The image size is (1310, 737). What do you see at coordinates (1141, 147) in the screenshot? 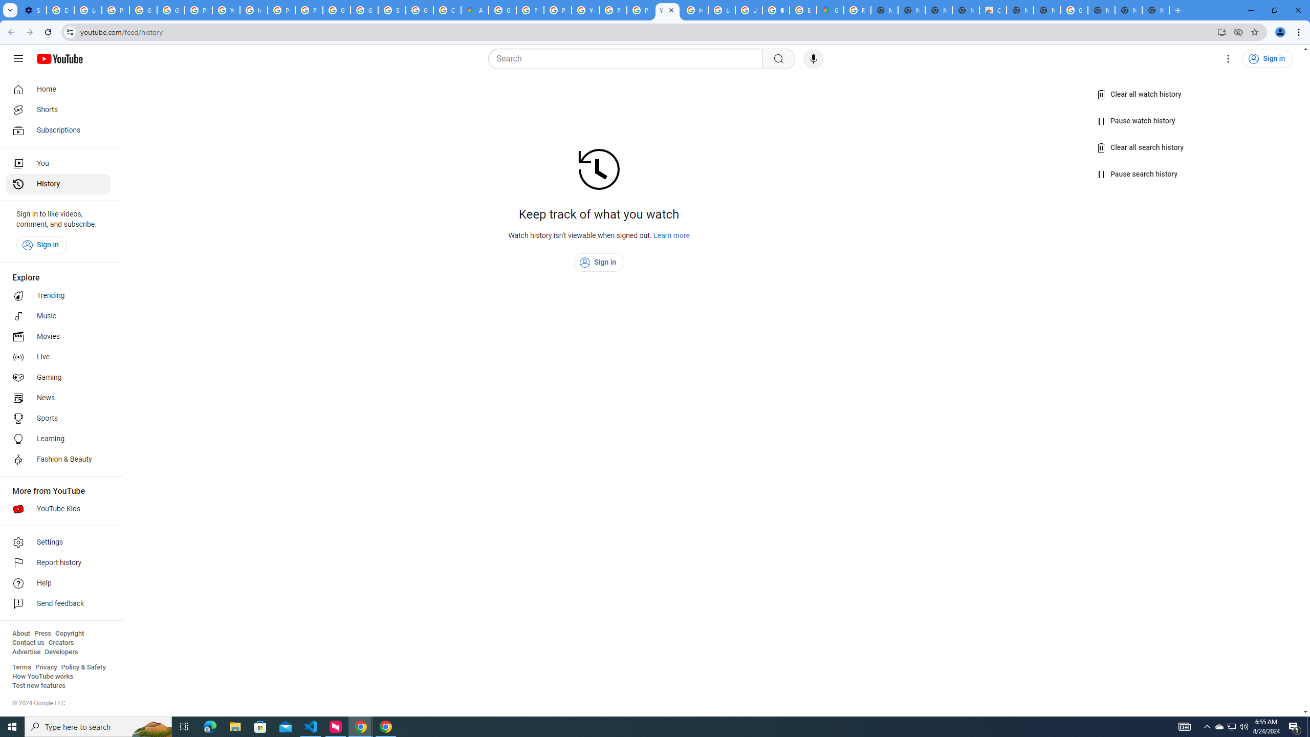
I see `Clear all search history` at bounding box center [1141, 147].